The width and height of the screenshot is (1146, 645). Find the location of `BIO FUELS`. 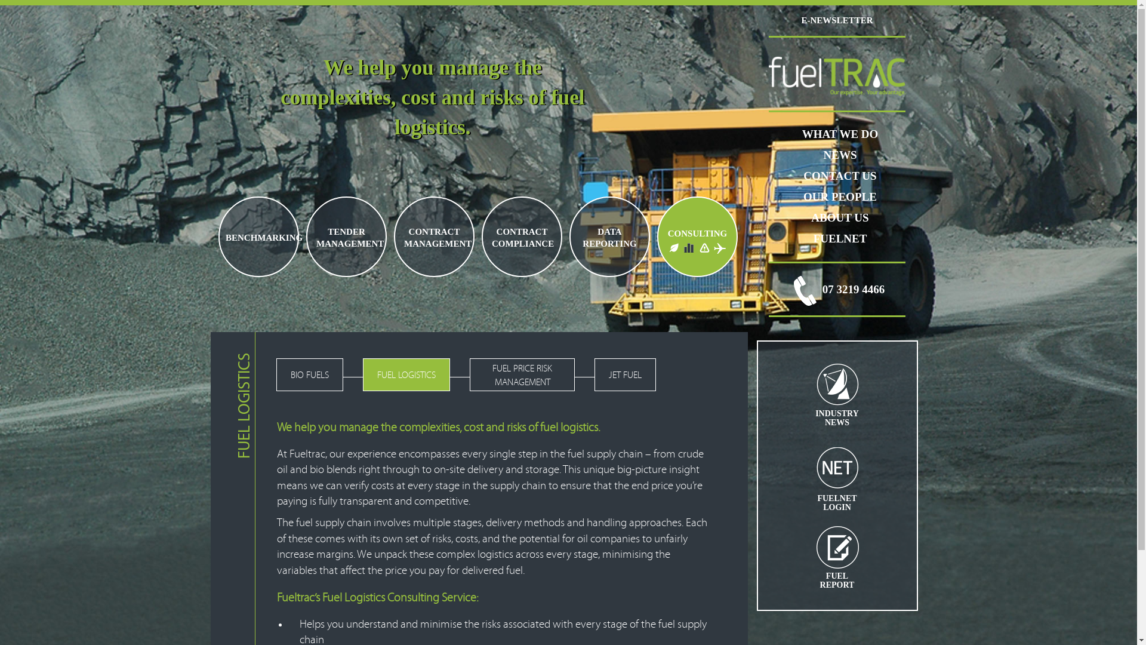

BIO FUELS is located at coordinates (310, 375).